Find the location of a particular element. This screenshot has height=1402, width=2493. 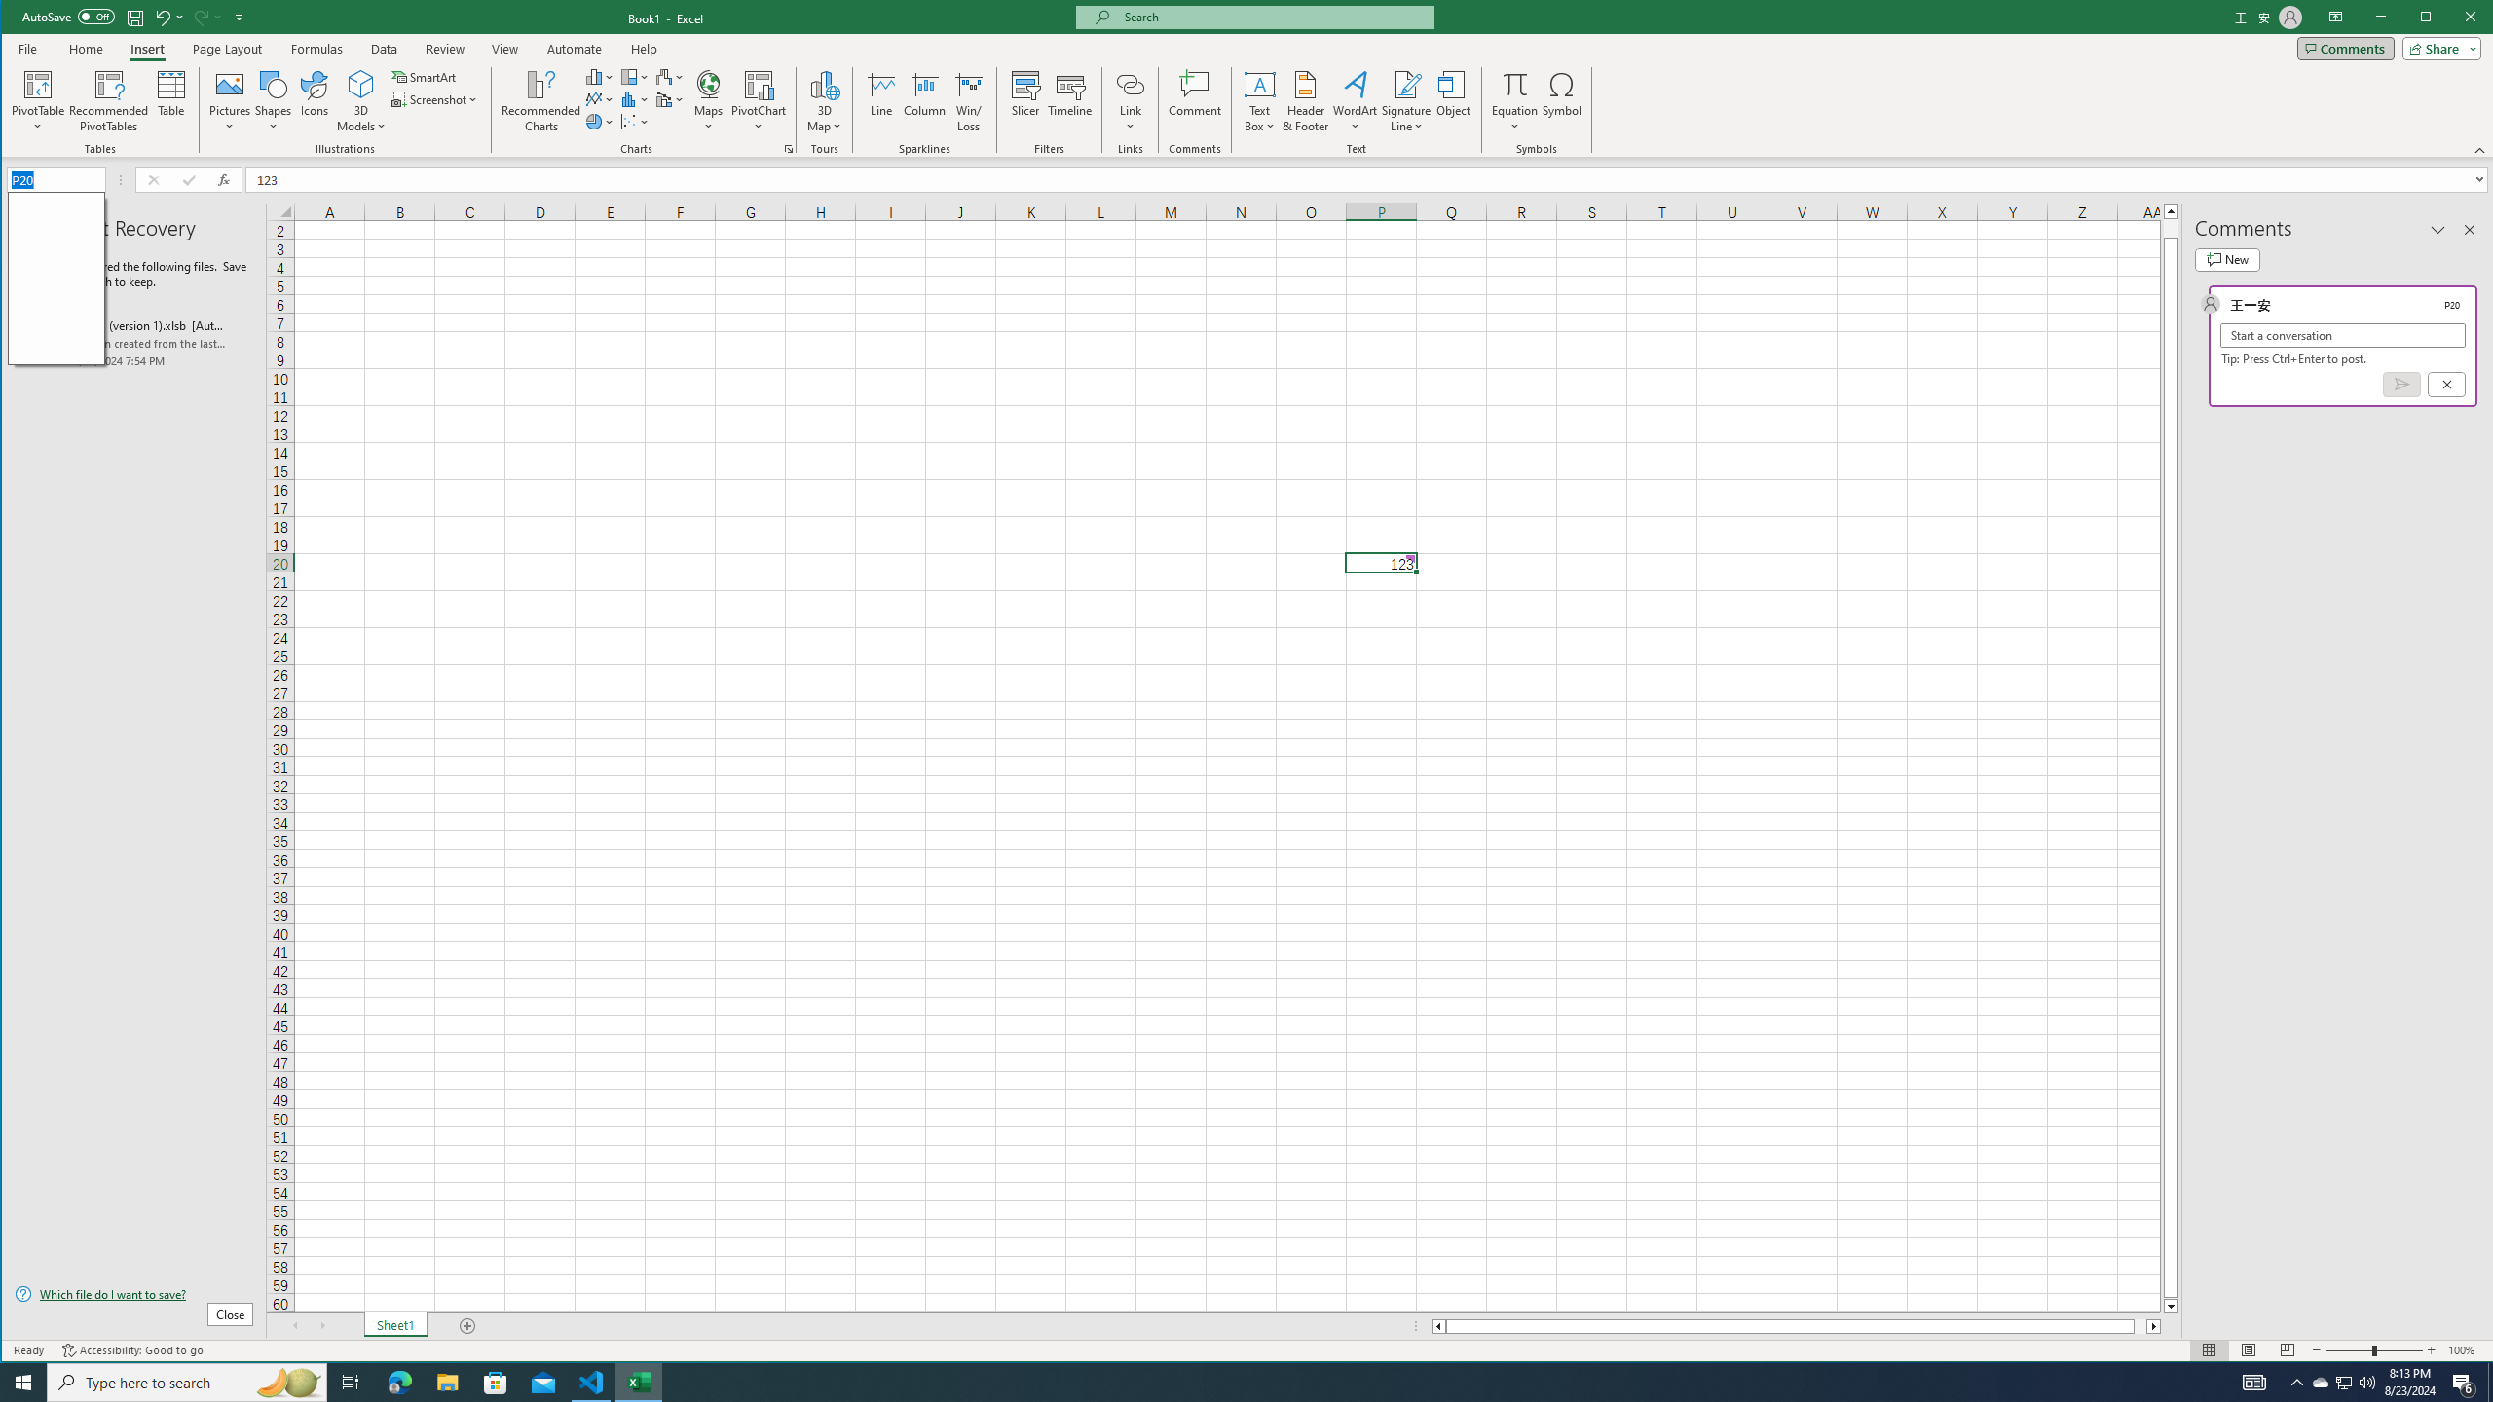

Insert Statistic Chart is located at coordinates (635, 99).